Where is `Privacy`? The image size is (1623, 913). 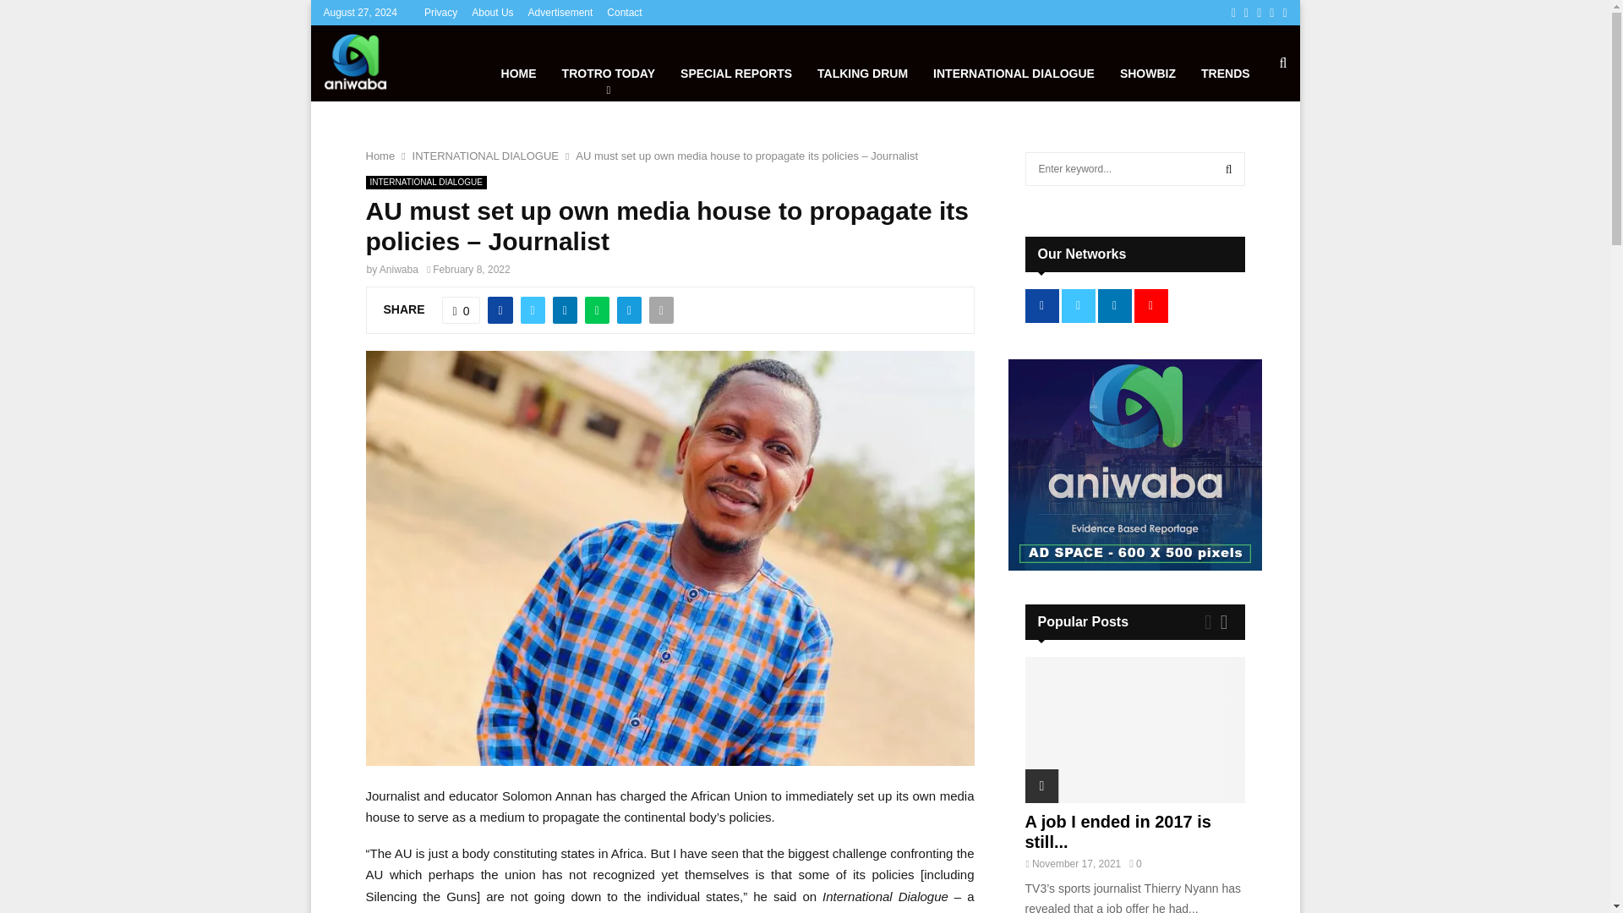
Privacy is located at coordinates (440, 13).